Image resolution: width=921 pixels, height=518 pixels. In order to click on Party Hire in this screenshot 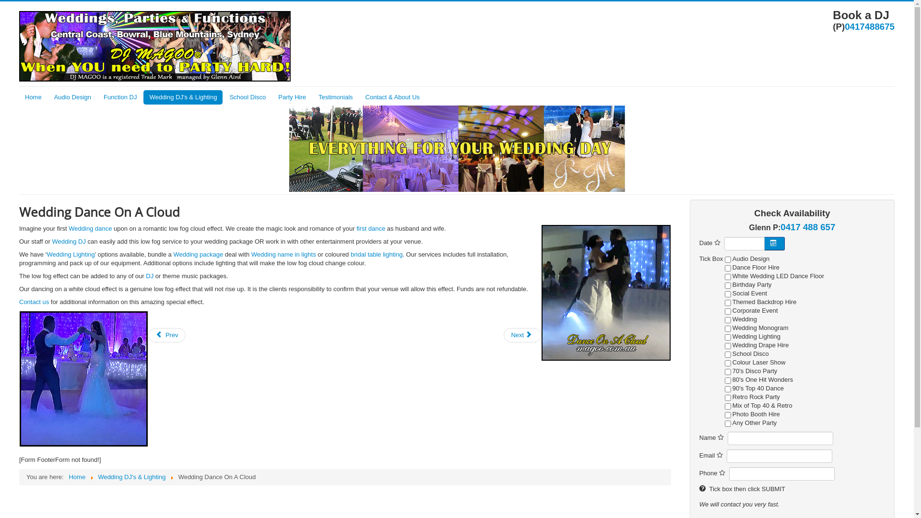, I will do `click(292, 97)`.